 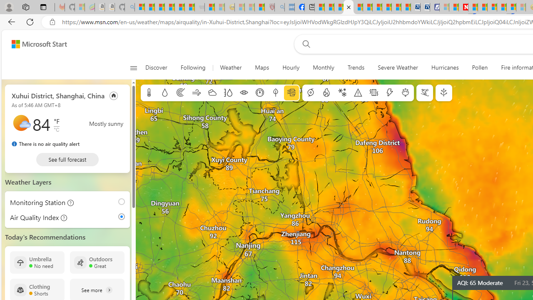 What do you see at coordinates (231, 67) in the screenshot?
I see `Weather` at bounding box center [231, 67].